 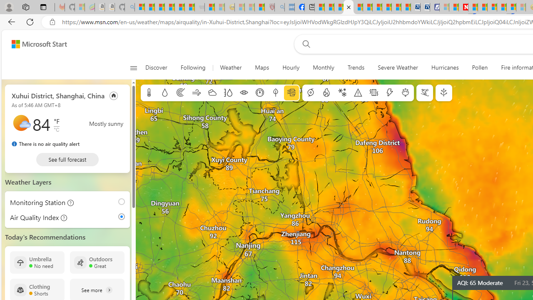 What do you see at coordinates (231, 67) in the screenshot?
I see `Weather` at bounding box center [231, 67].